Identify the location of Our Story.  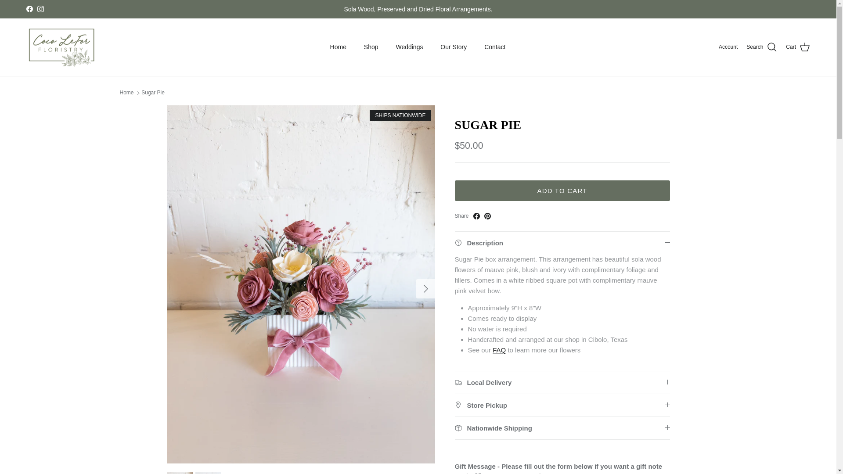
(453, 47).